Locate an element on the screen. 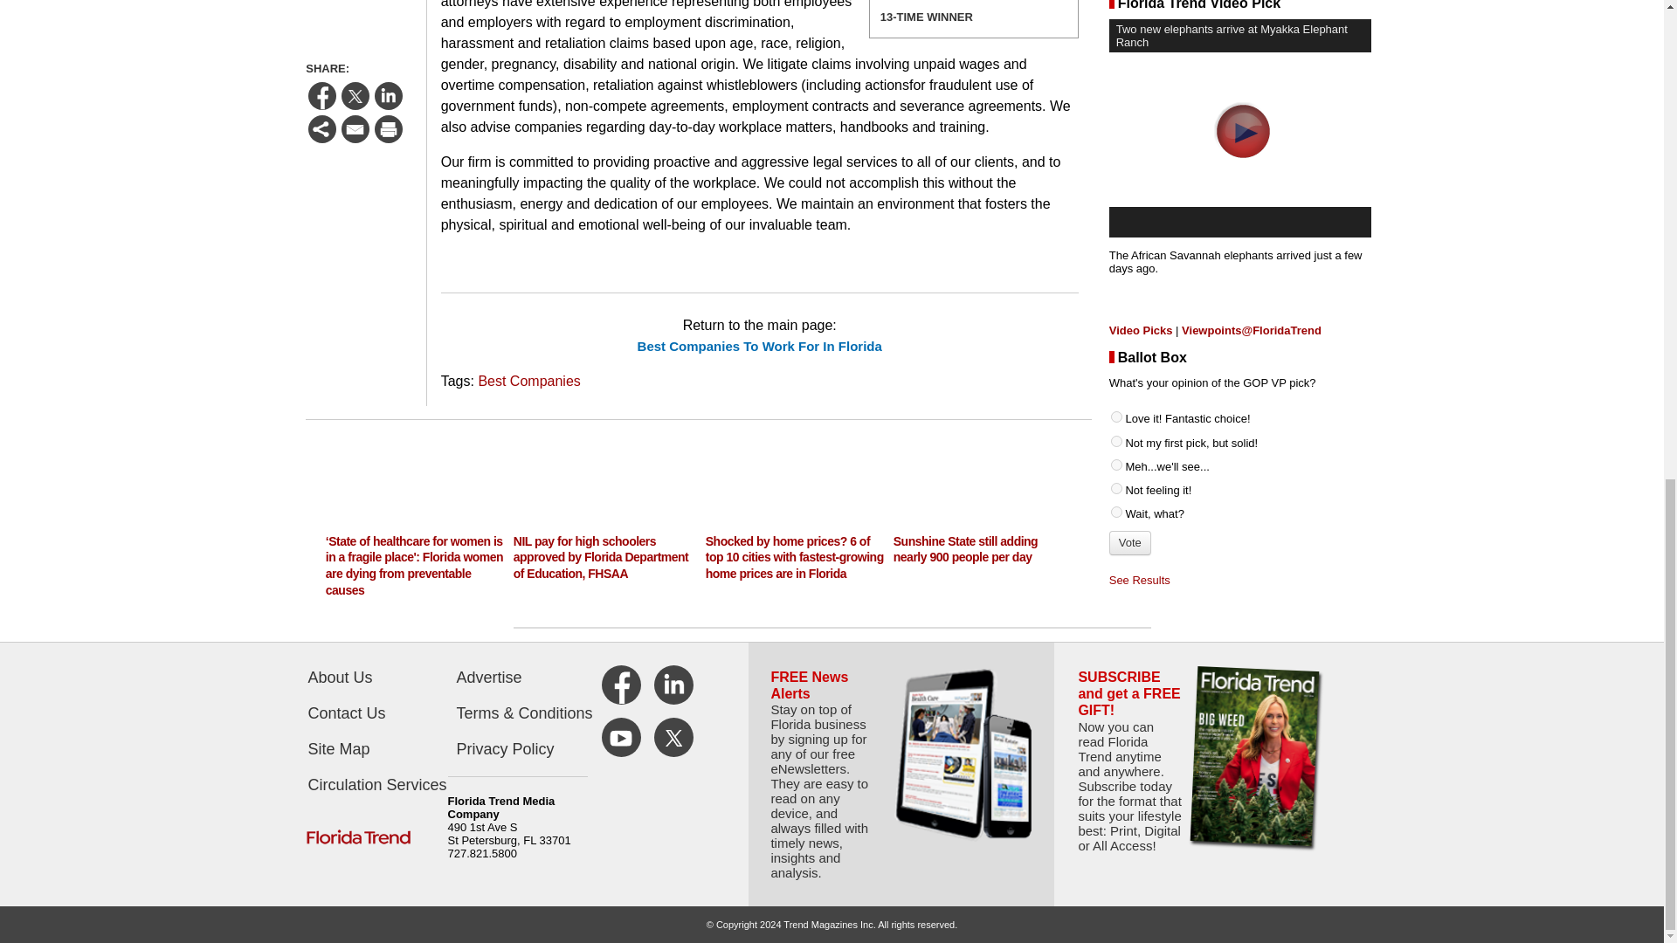 The height and width of the screenshot is (943, 1677). 4070 is located at coordinates (1116, 388).